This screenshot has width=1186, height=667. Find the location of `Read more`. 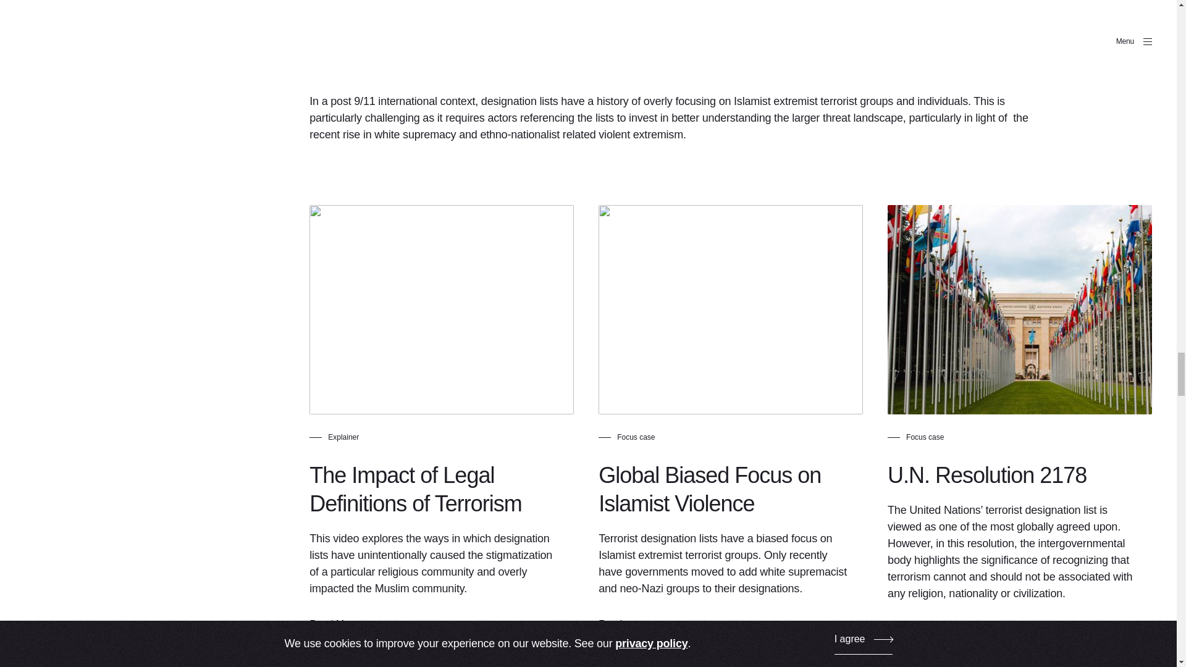

Read more is located at coordinates (636, 629).